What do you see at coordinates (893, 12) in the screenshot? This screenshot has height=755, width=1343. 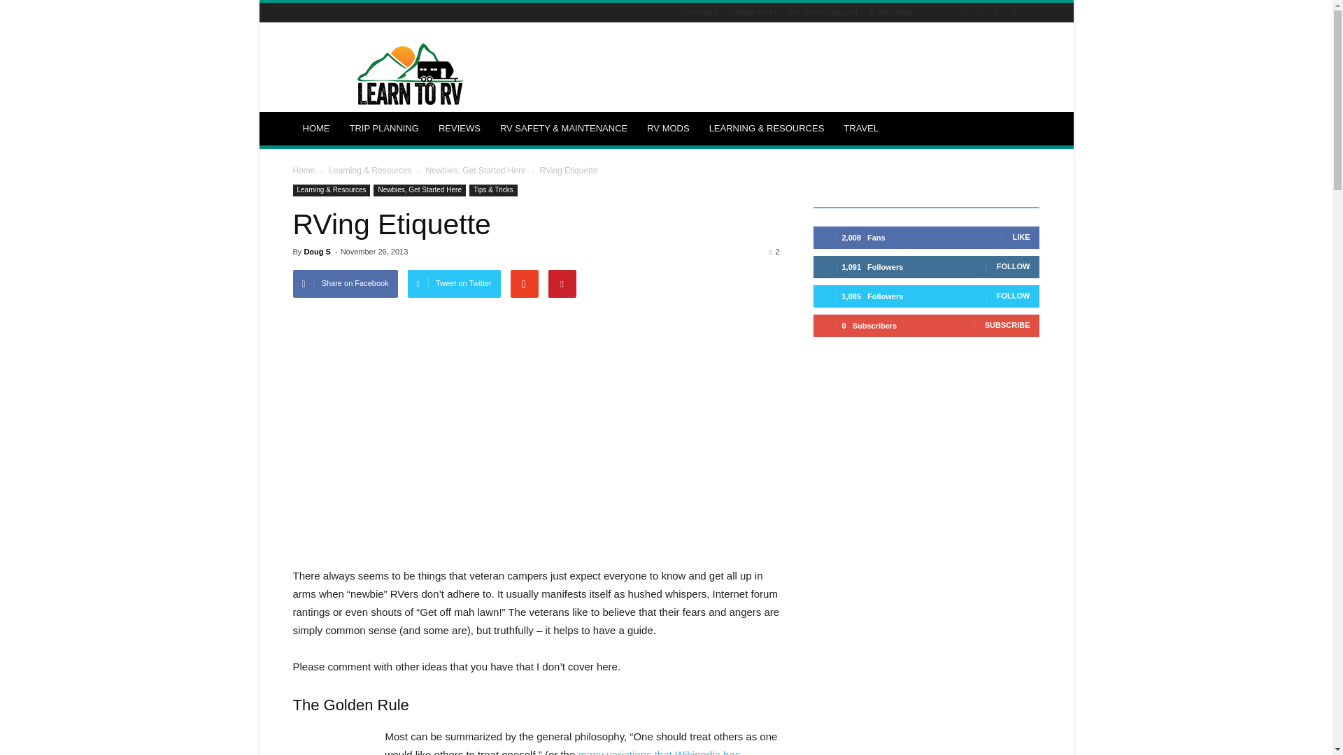 I see `SUBSCRIBE` at bounding box center [893, 12].